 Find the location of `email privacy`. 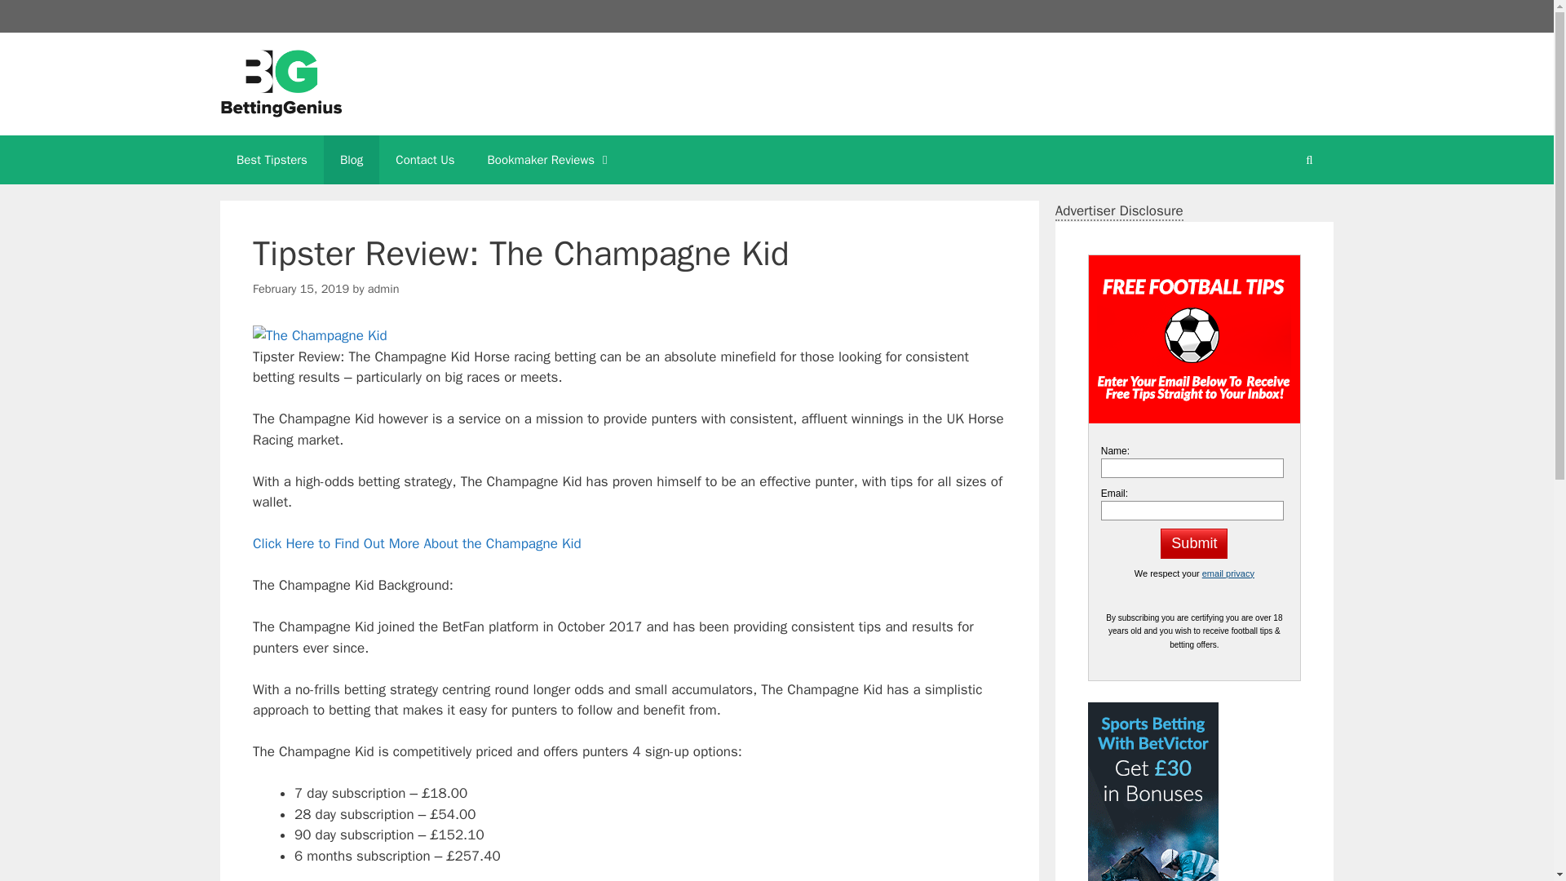

email privacy is located at coordinates (1228, 573).